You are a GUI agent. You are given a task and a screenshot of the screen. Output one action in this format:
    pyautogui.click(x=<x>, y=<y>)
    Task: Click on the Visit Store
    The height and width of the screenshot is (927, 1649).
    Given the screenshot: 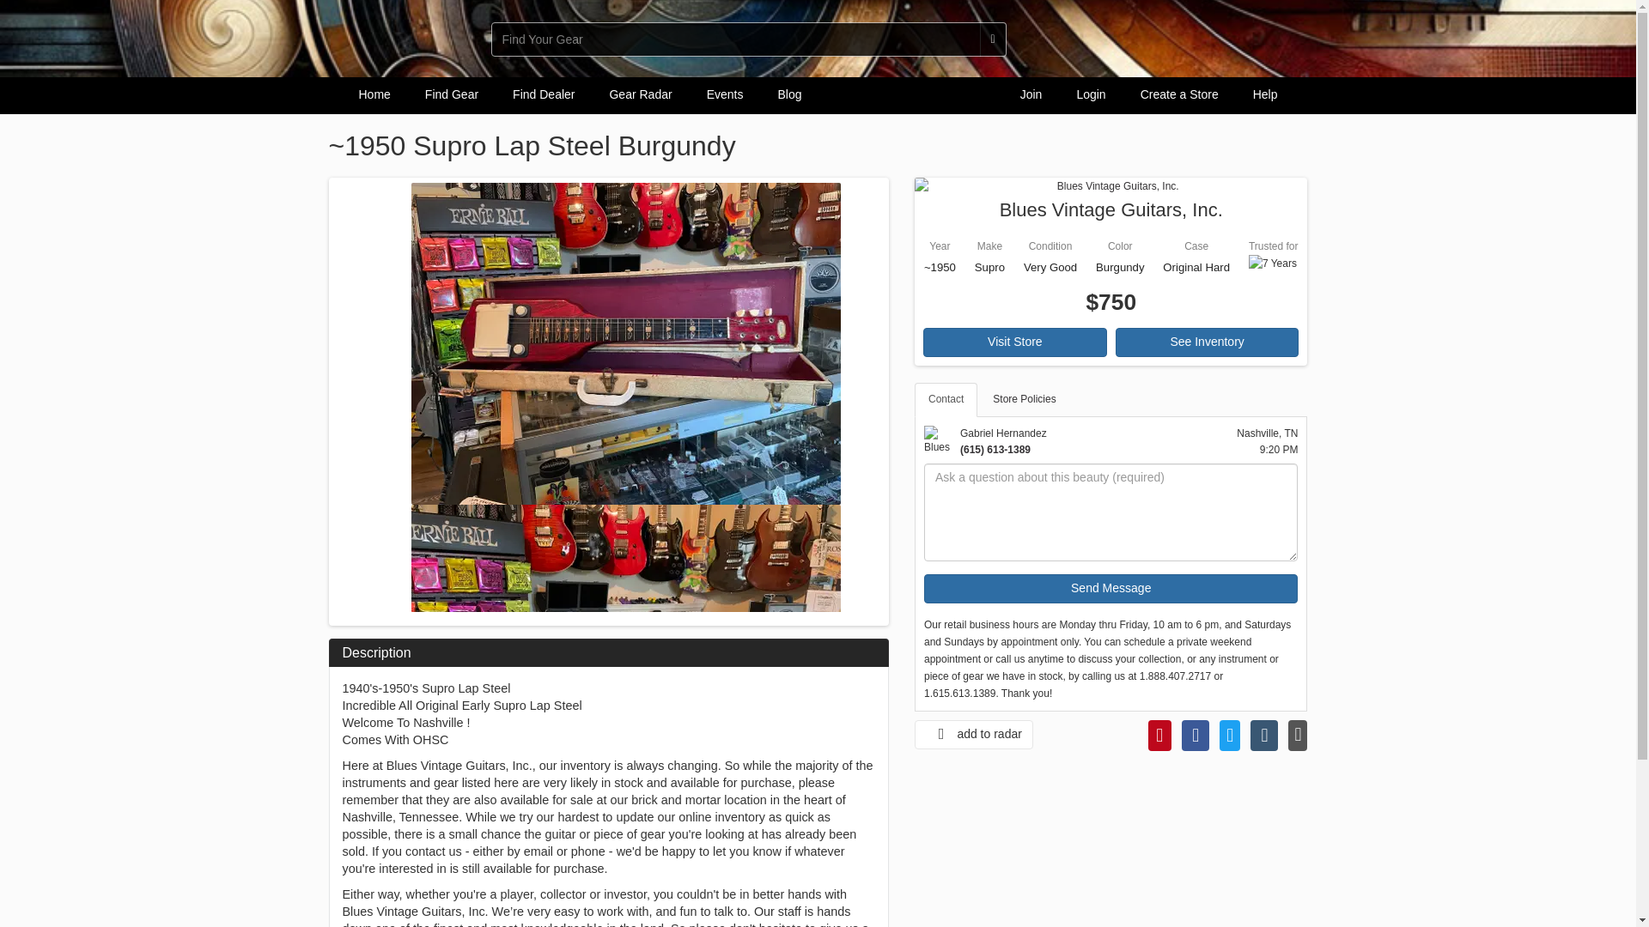 What is the action you would take?
    pyautogui.click(x=1015, y=342)
    